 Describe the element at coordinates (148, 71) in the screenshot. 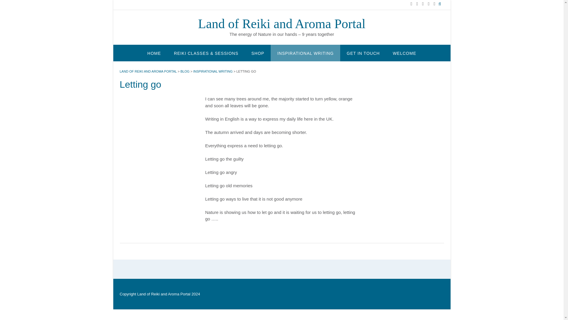

I see `LAND OF REIKI AND AROMA PORTAL` at that location.